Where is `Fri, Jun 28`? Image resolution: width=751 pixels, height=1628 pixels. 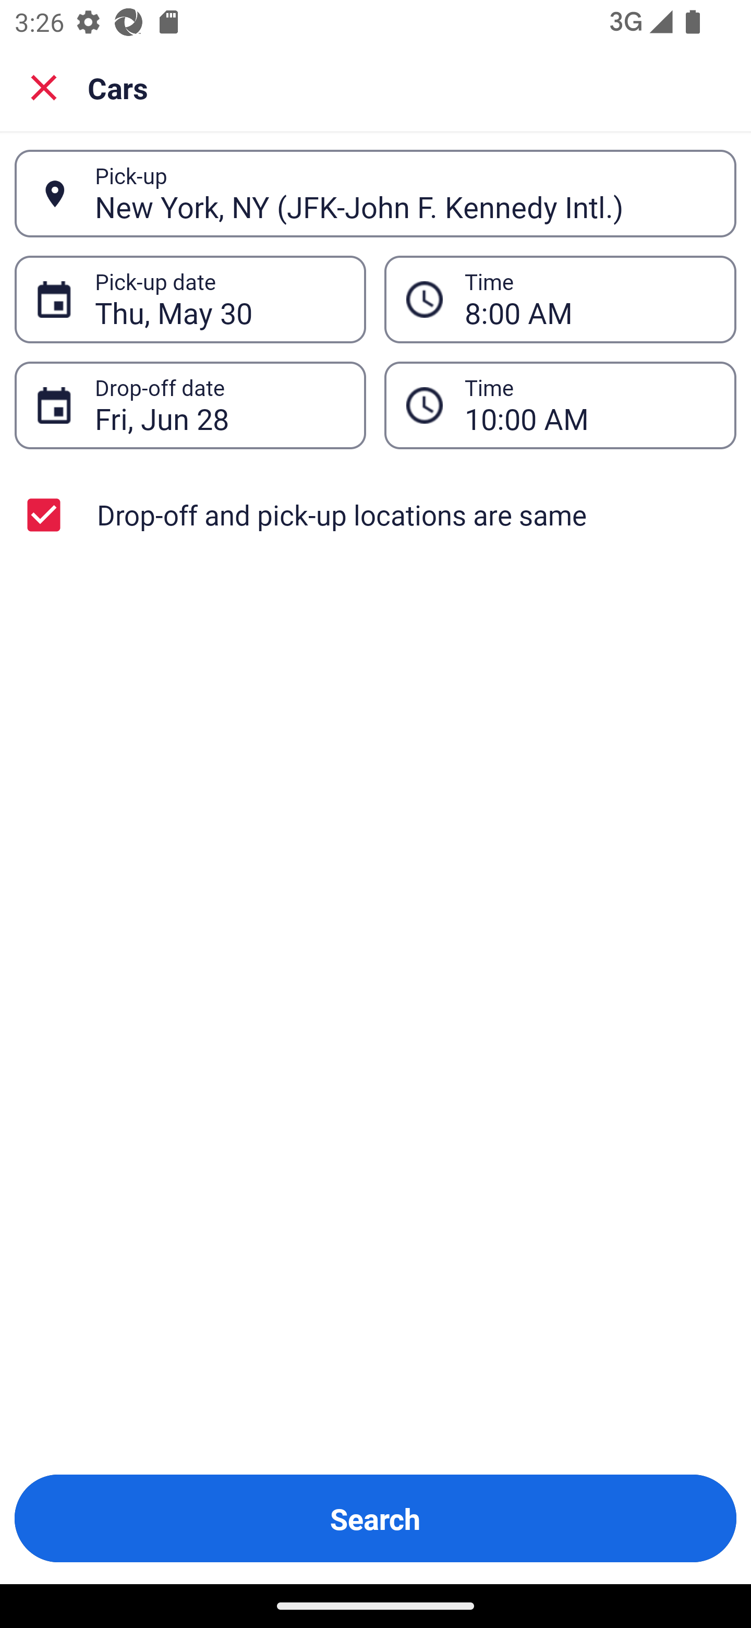 Fri, Jun 28 is located at coordinates (219, 405).